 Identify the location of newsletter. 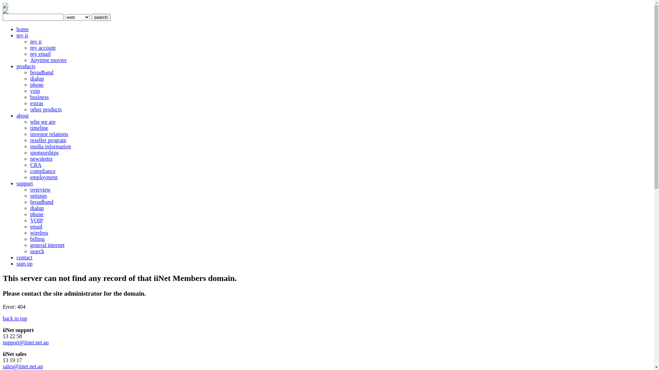
(42, 159).